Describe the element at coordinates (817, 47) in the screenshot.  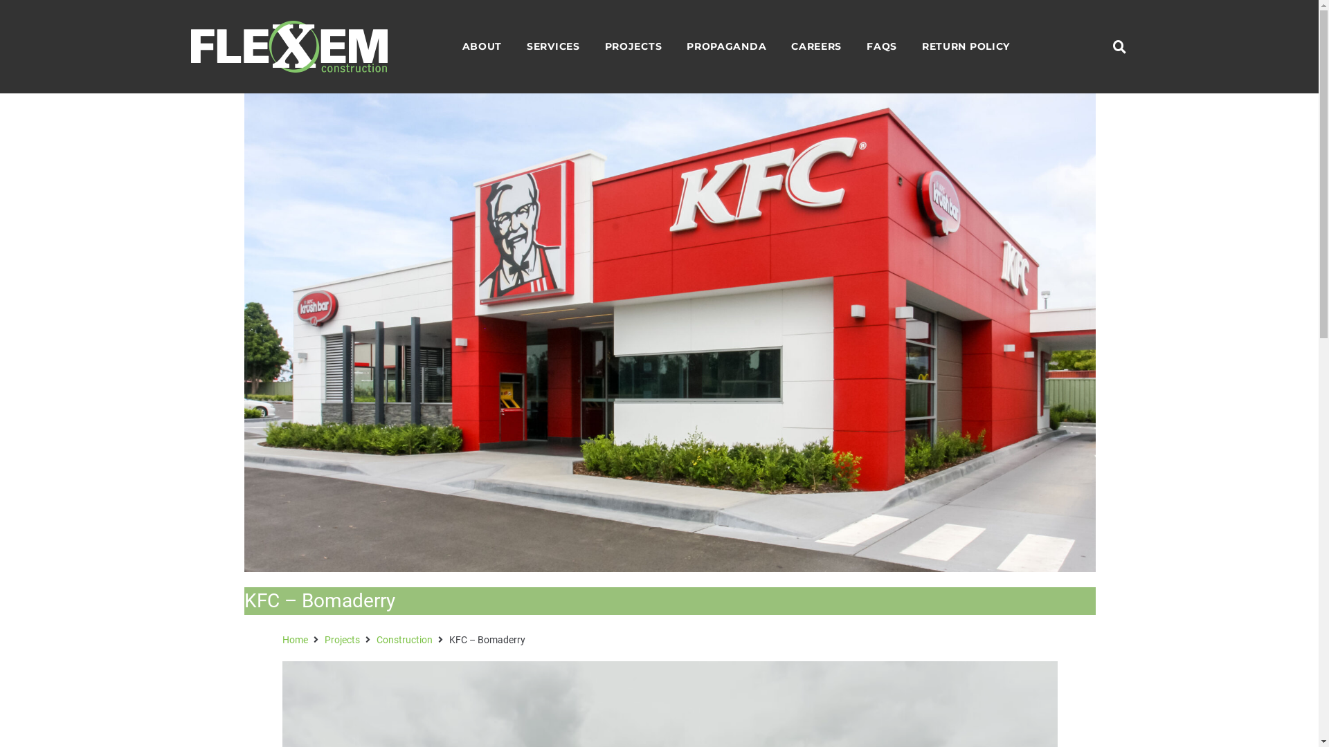
I see `CAREERS` at that location.